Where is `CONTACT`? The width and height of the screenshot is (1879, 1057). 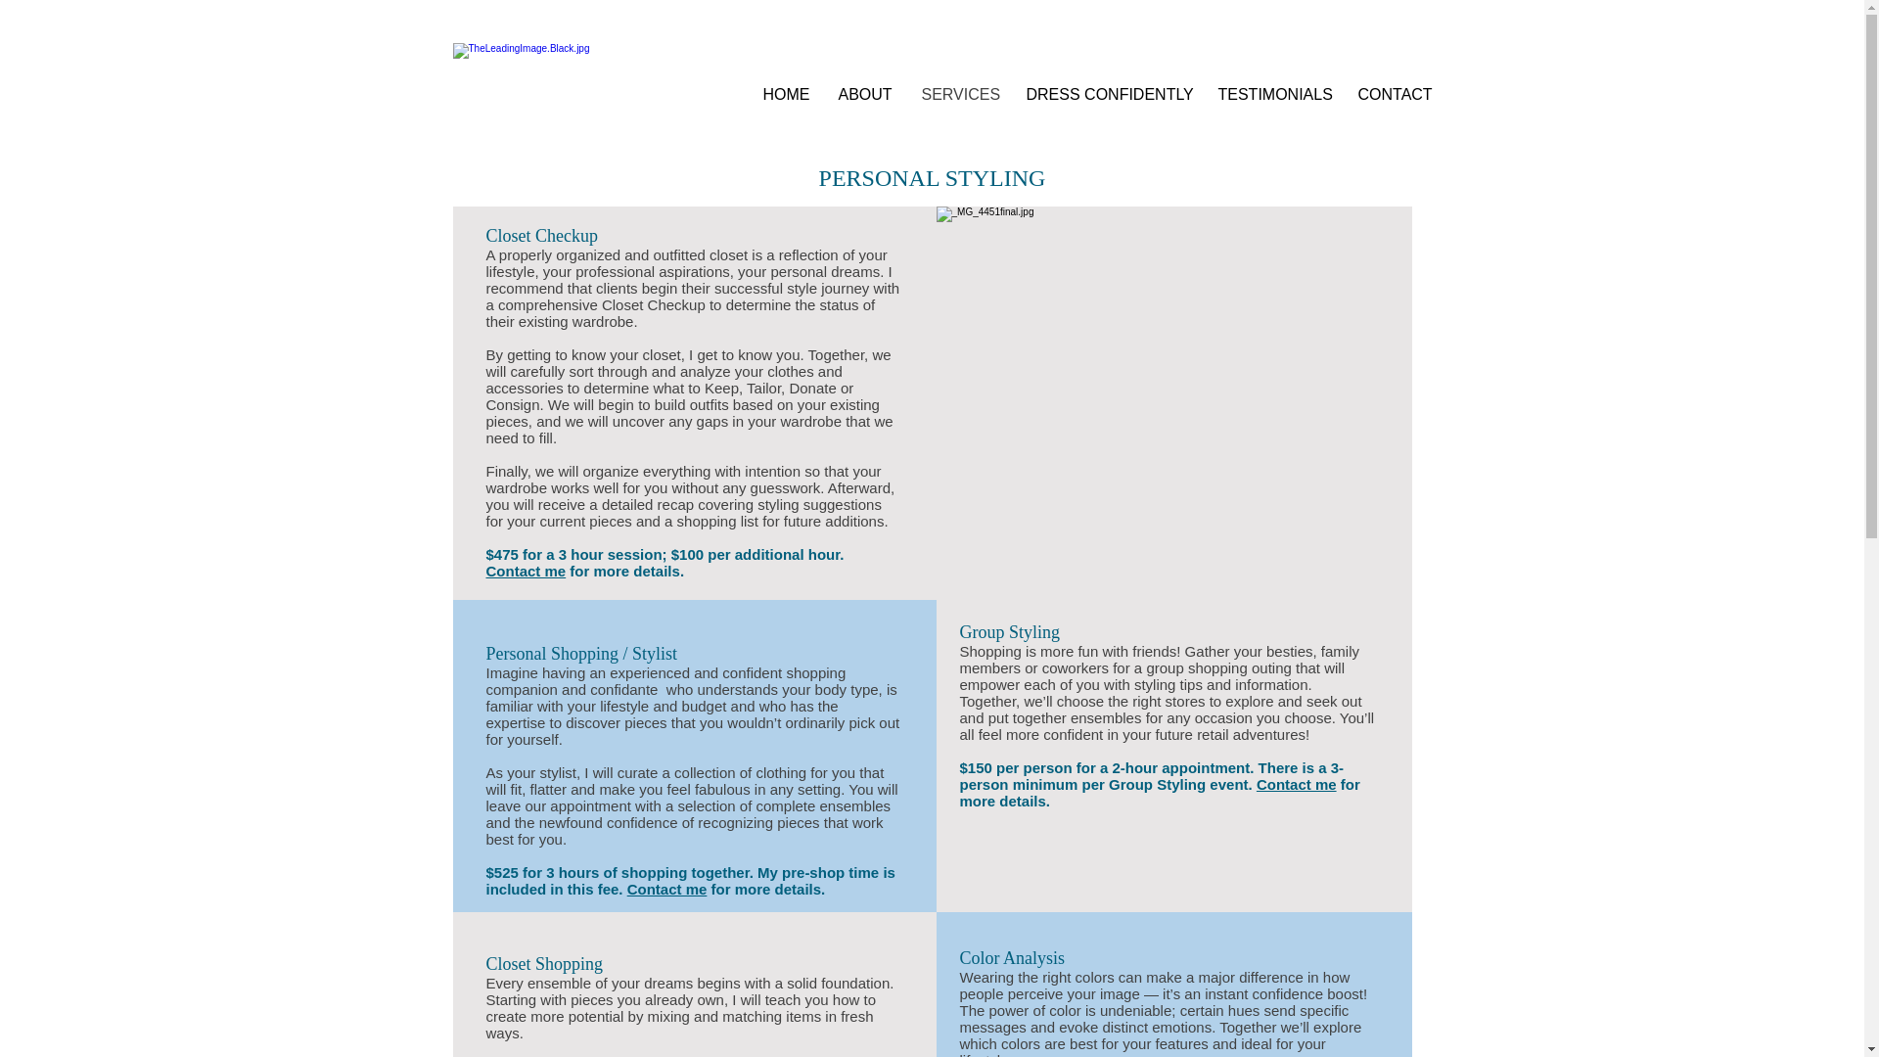 CONTACT is located at coordinates (1394, 94).